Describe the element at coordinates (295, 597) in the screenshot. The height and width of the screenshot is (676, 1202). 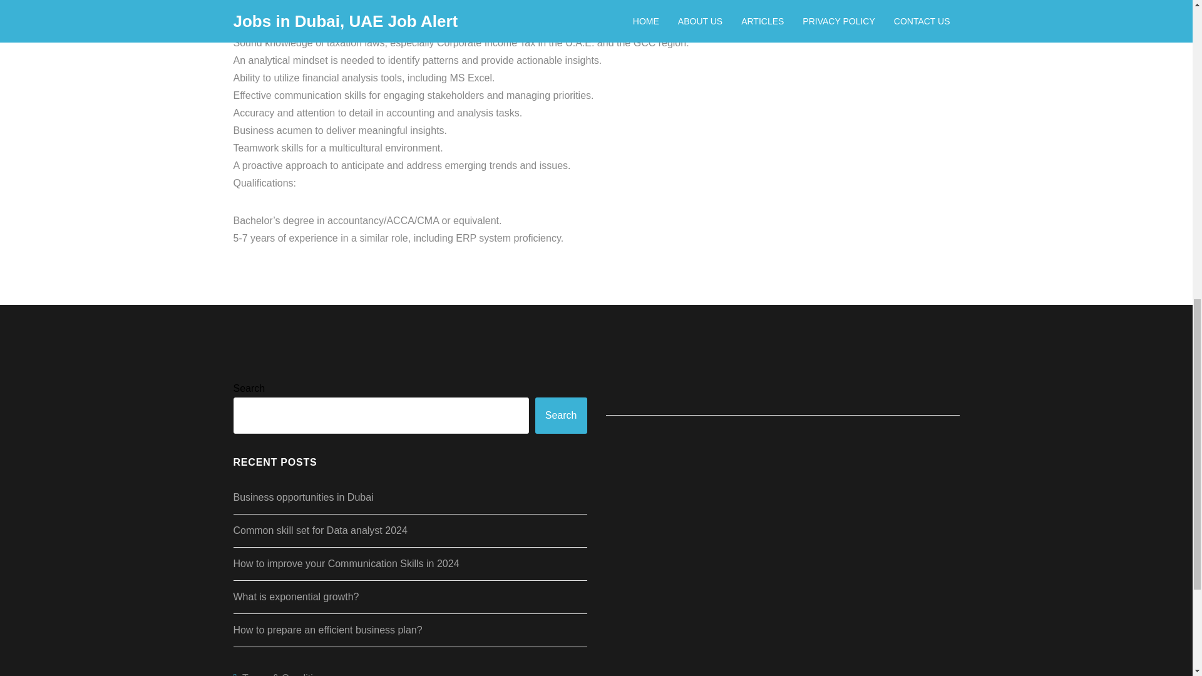
I see `What is exponential growth?` at that location.